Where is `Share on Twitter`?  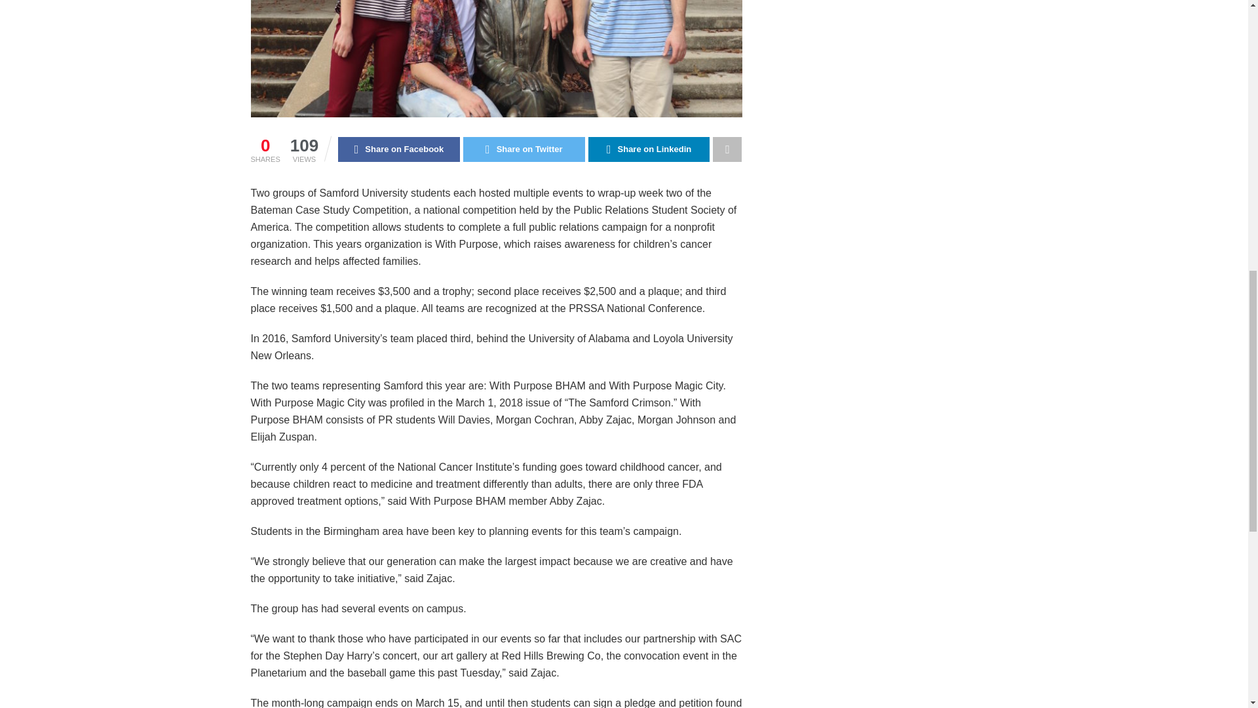 Share on Twitter is located at coordinates (524, 149).